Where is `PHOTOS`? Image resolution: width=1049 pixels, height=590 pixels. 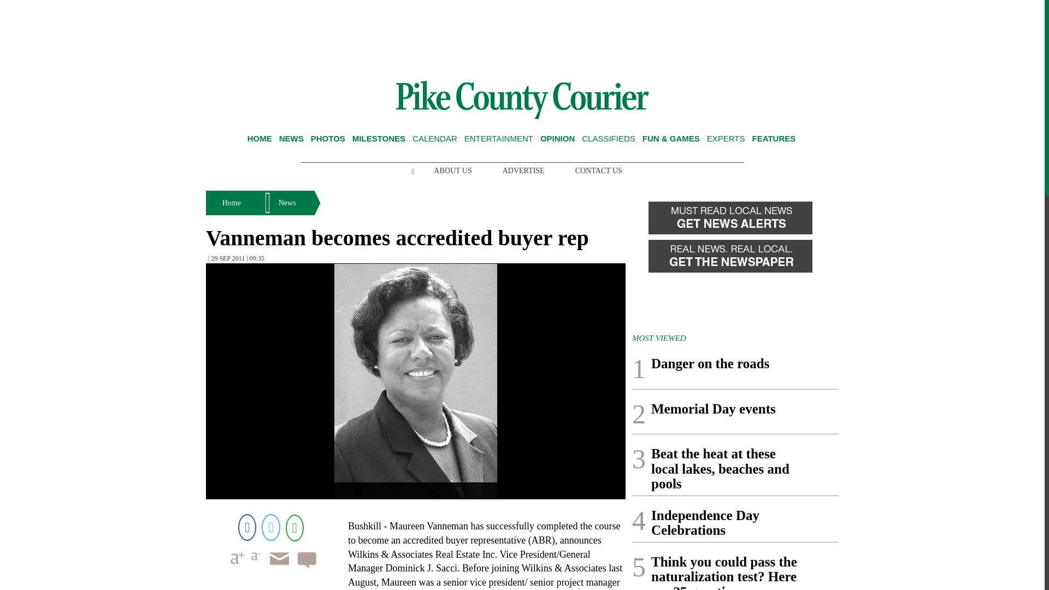
PHOTOS is located at coordinates (328, 139).